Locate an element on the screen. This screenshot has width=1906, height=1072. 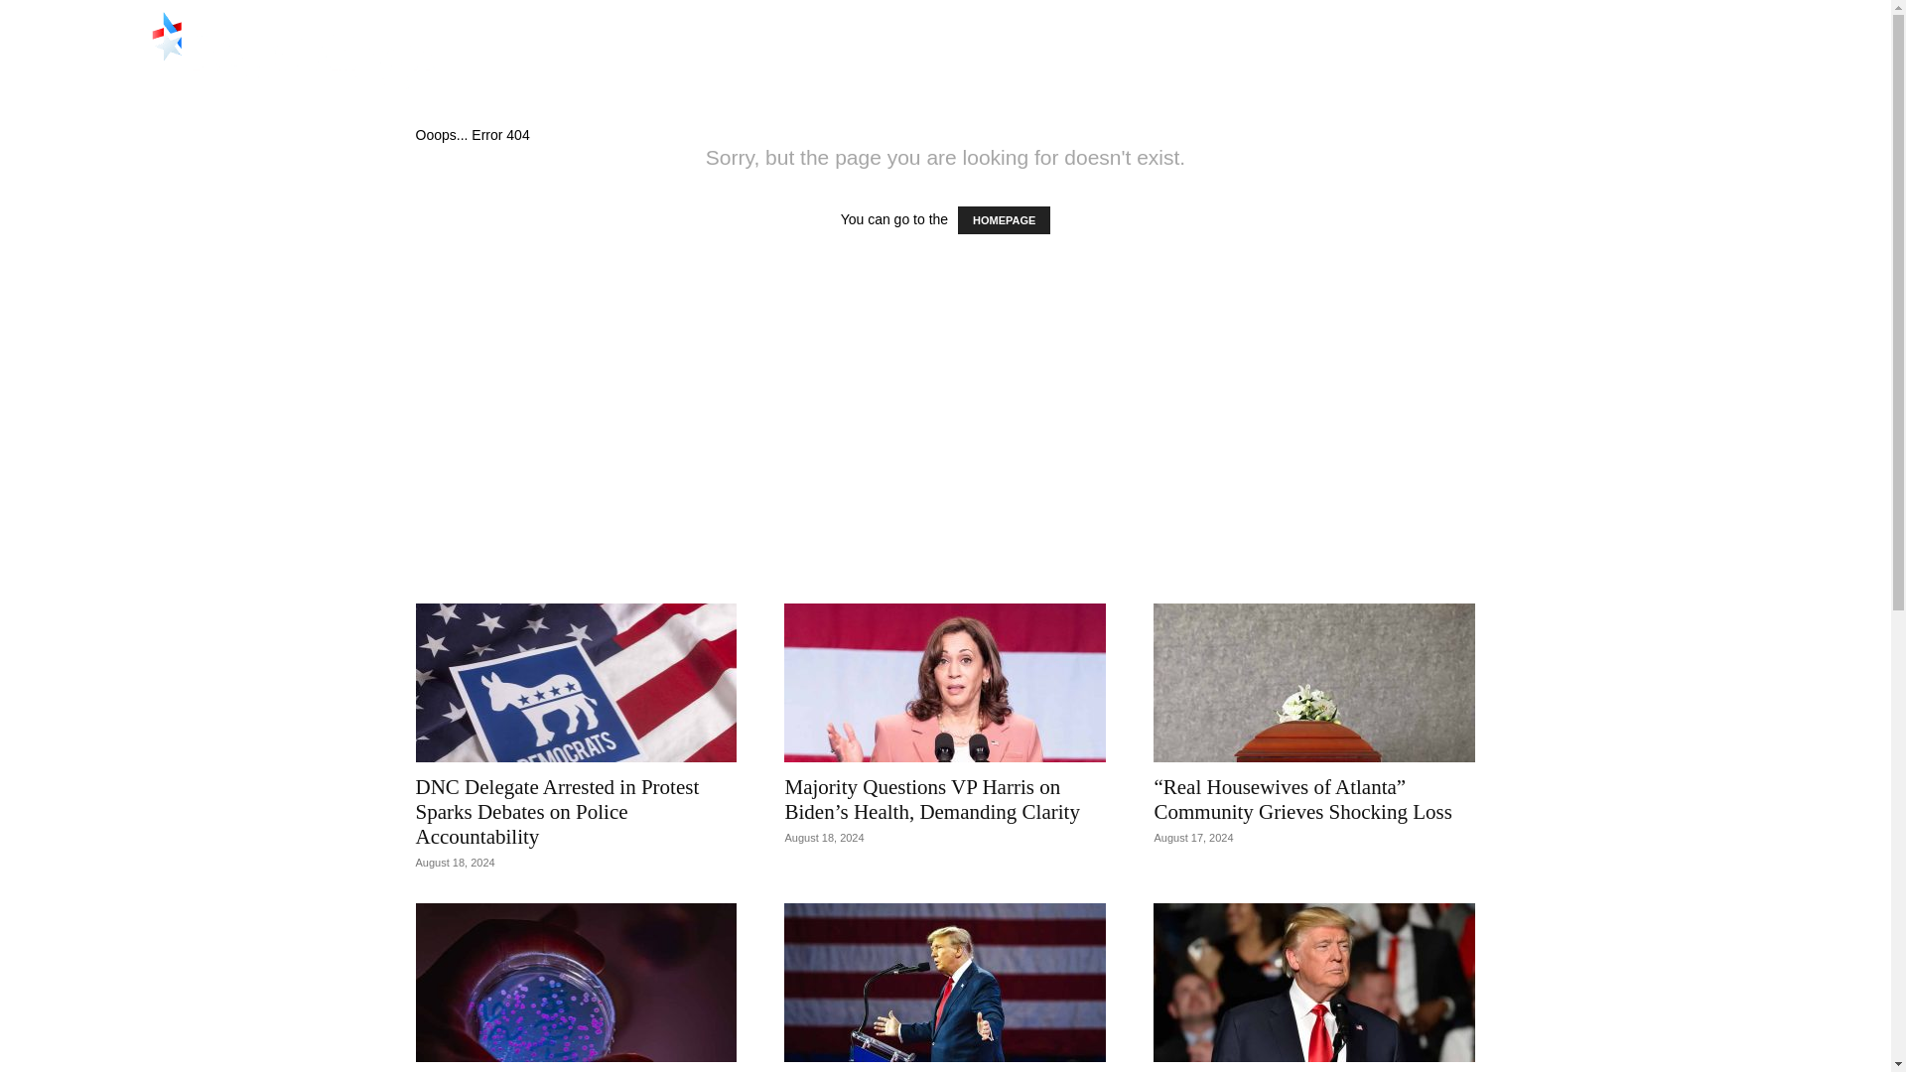
About Us is located at coordinates (1531, 66).